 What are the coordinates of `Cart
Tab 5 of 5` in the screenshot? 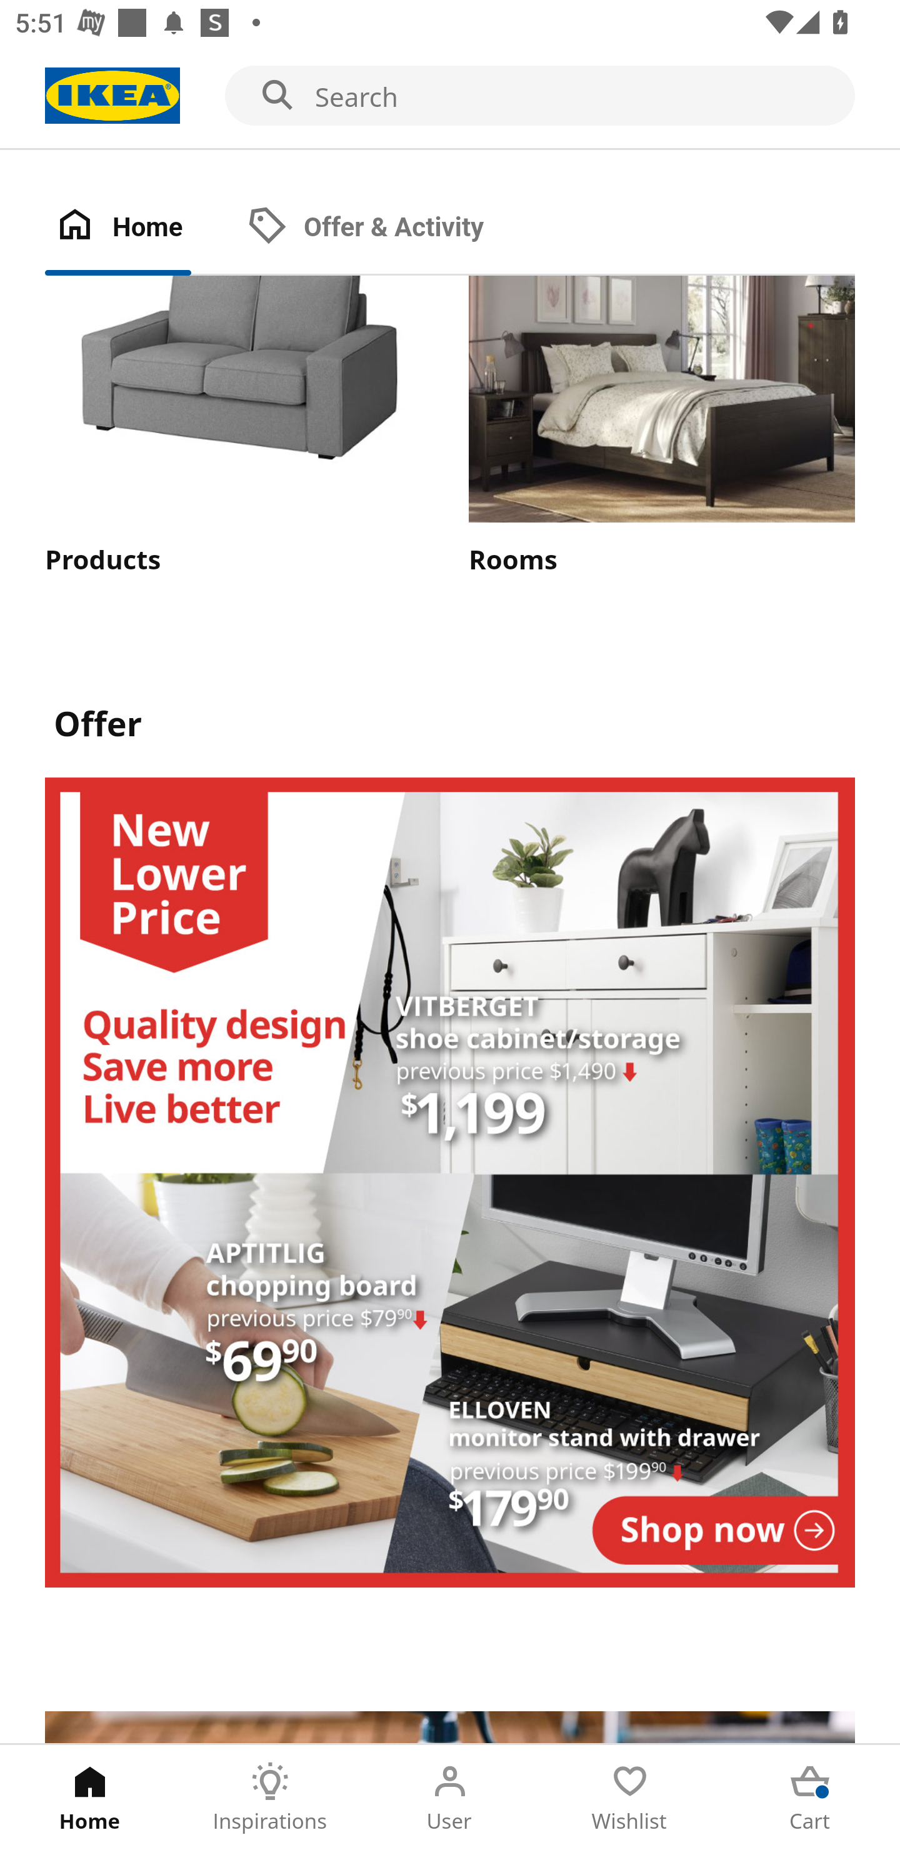 It's located at (810, 1797).